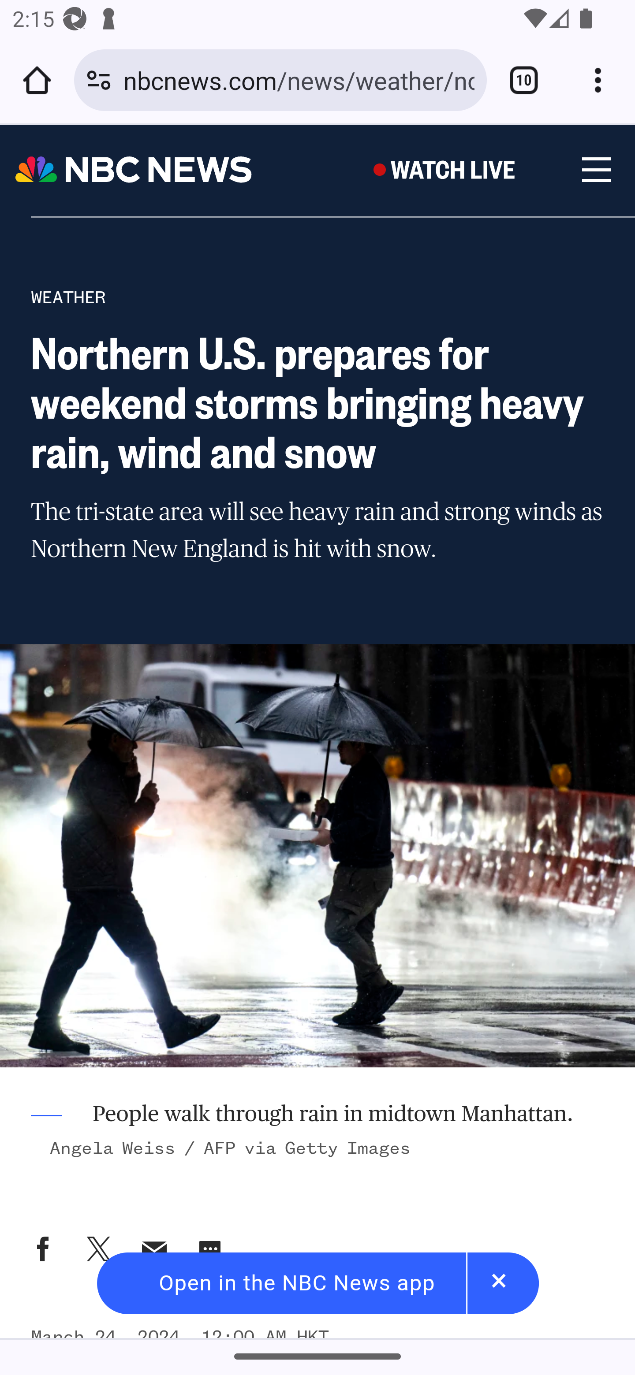 The image size is (635, 1375). What do you see at coordinates (37, 80) in the screenshot?
I see `Open the home page` at bounding box center [37, 80].